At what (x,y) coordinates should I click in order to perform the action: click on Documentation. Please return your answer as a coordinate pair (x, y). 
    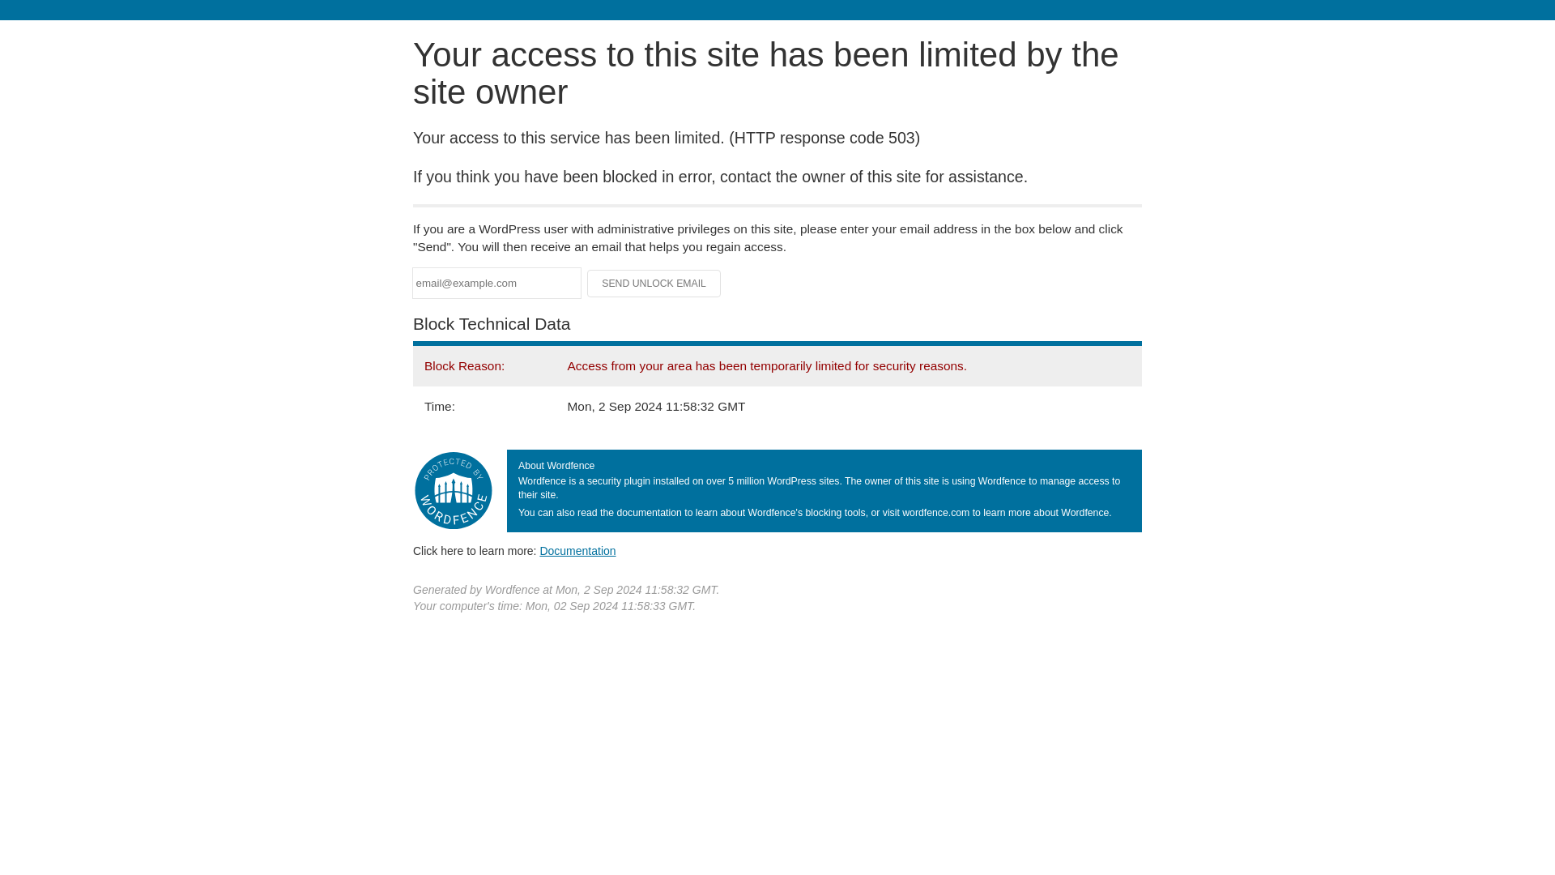
    Looking at the image, I should click on (577, 550).